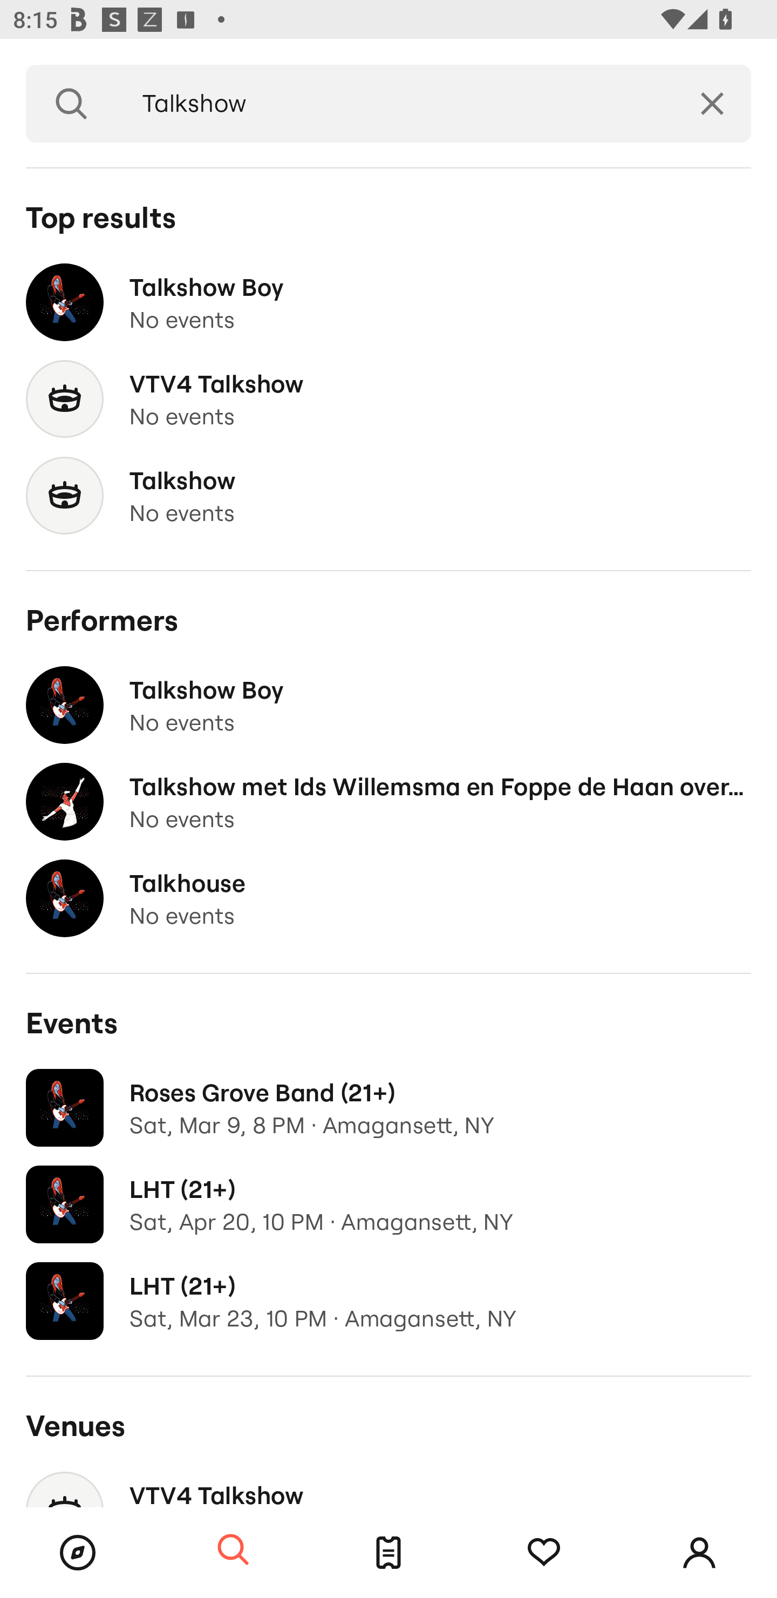 Image resolution: width=777 pixels, height=1598 pixels. Describe the element at coordinates (388, 1301) in the screenshot. I see `LHT (21+) Sat, Mar 23, 10 PM · Amagansett, NY` at that location.